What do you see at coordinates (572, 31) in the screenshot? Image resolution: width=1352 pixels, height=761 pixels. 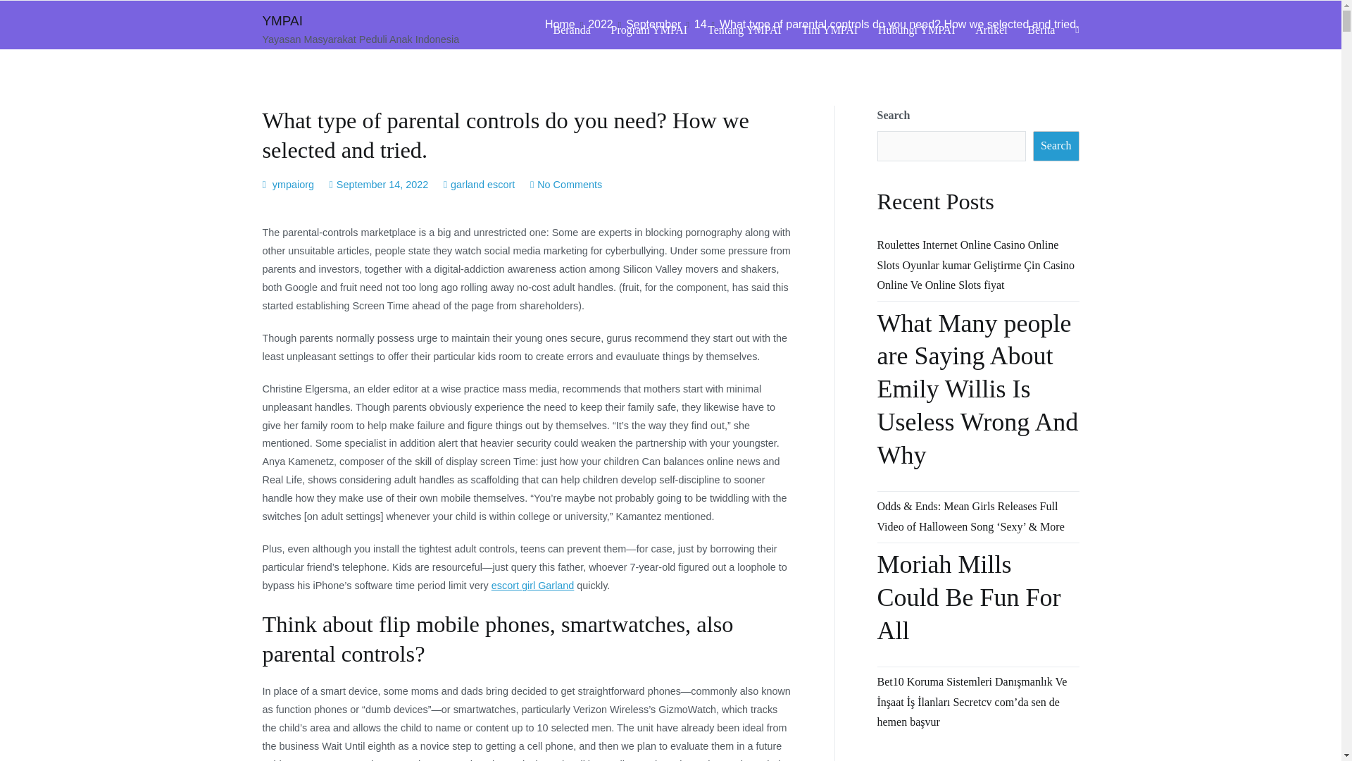 I see `Beranda` at bounding box center [572, 31].